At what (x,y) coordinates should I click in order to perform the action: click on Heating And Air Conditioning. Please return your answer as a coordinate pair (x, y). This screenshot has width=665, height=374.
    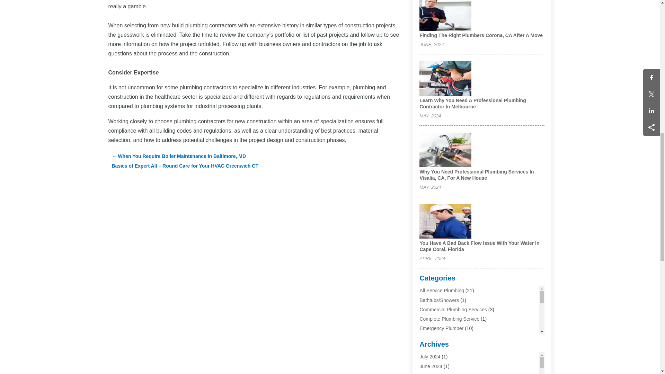
    Looking at the image, I should click on (450, 356).